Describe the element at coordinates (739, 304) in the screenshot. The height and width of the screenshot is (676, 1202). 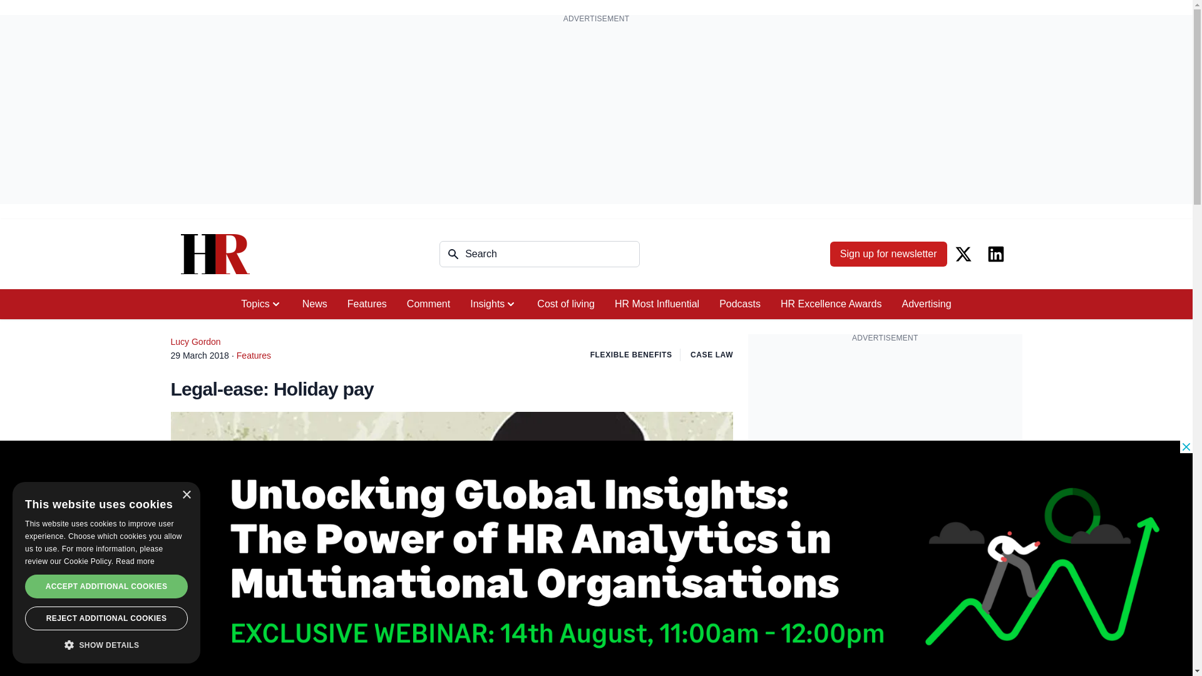
I see `Podcasts` at that location.